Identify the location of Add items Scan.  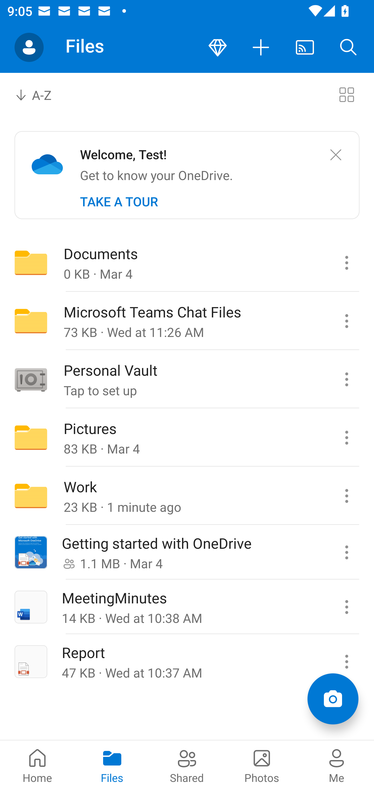
(333, 699).